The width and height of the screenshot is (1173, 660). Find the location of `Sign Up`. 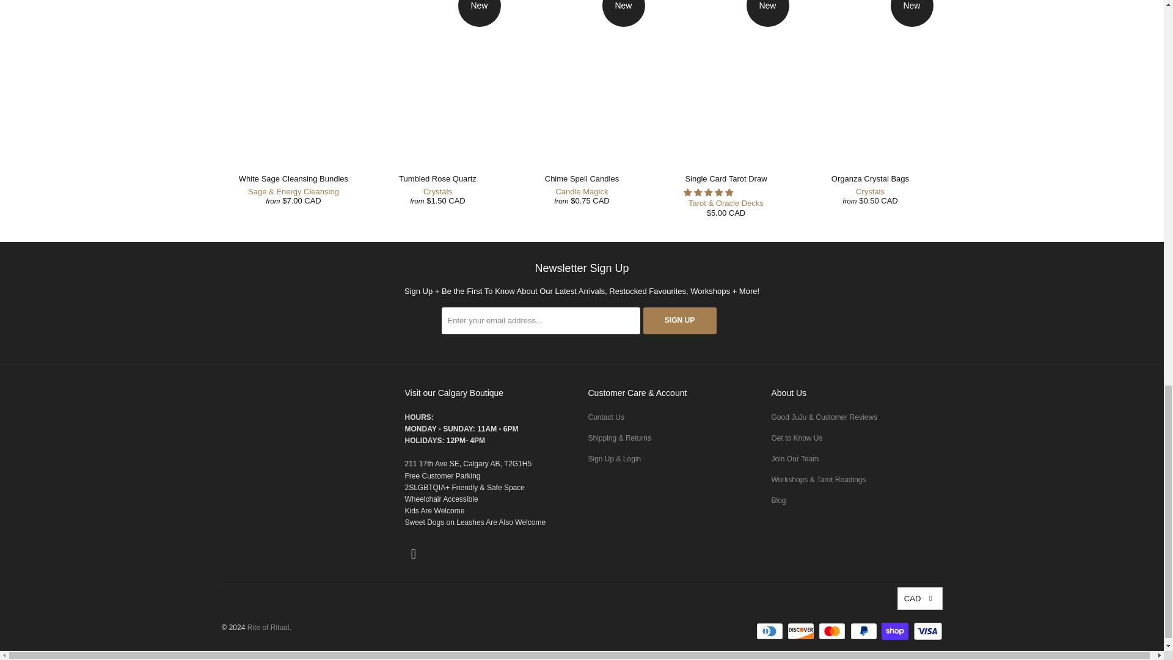

Sign Up is located at coordinates (679, 320).